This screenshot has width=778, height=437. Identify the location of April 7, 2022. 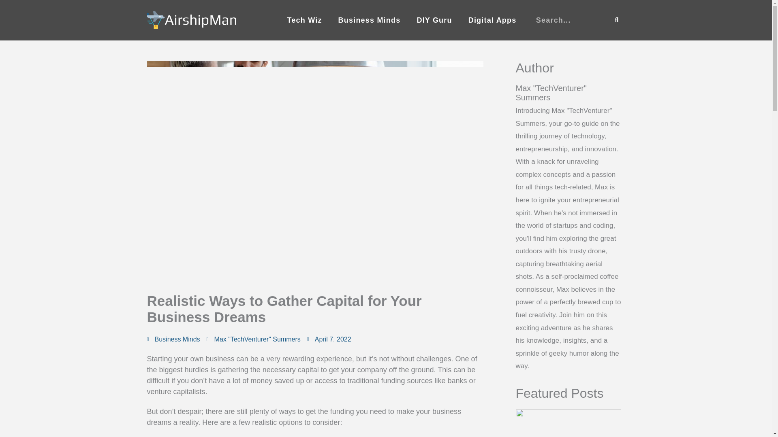
(329, 339).